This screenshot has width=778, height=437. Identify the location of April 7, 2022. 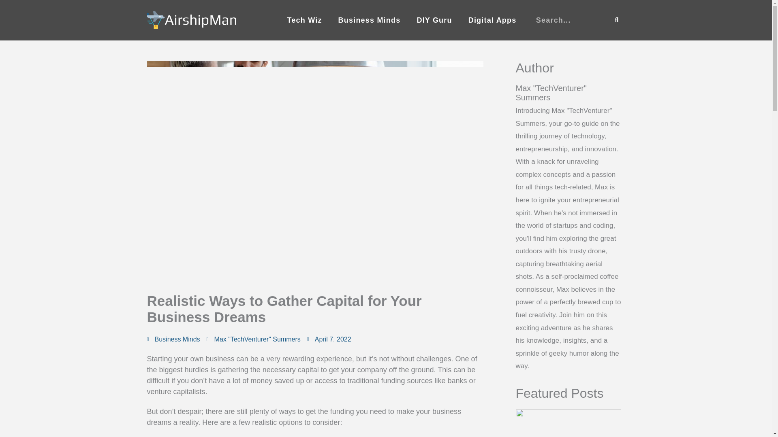
(329, 339).